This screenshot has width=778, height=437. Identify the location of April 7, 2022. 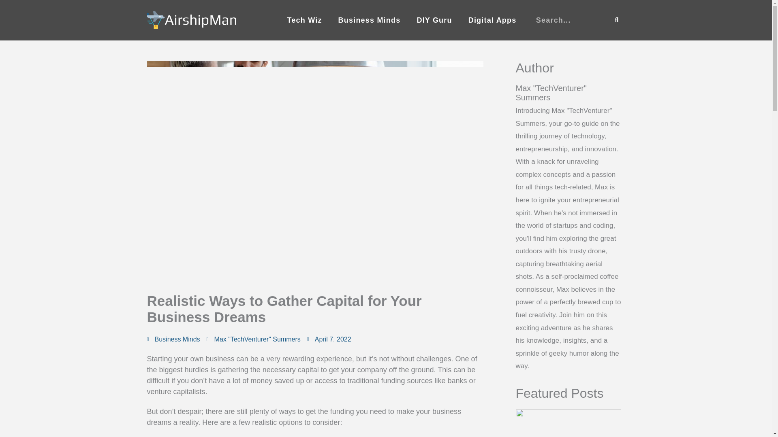
(329, 339).